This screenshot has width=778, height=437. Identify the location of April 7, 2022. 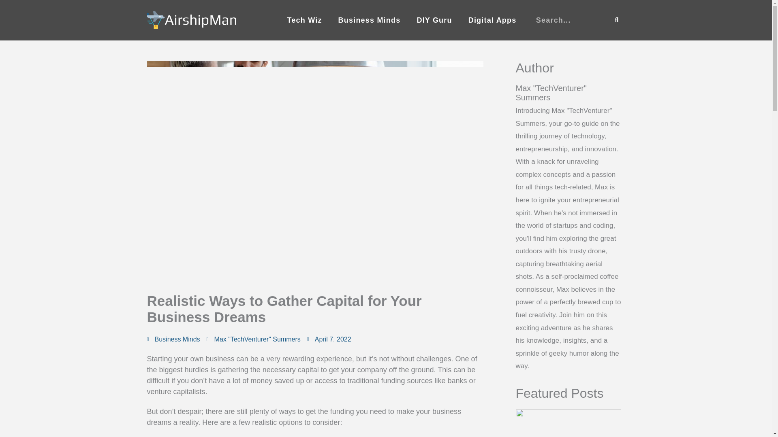
(329, 339).